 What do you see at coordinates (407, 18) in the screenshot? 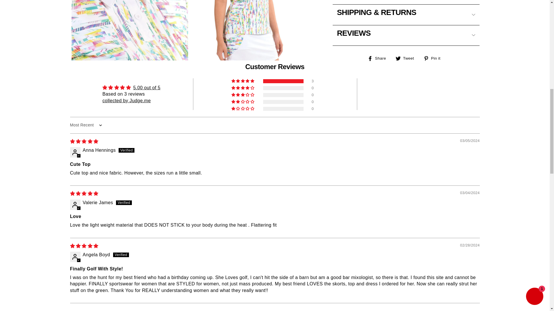
I see `Tweet on Twitter` at bounding box center [407, 18].